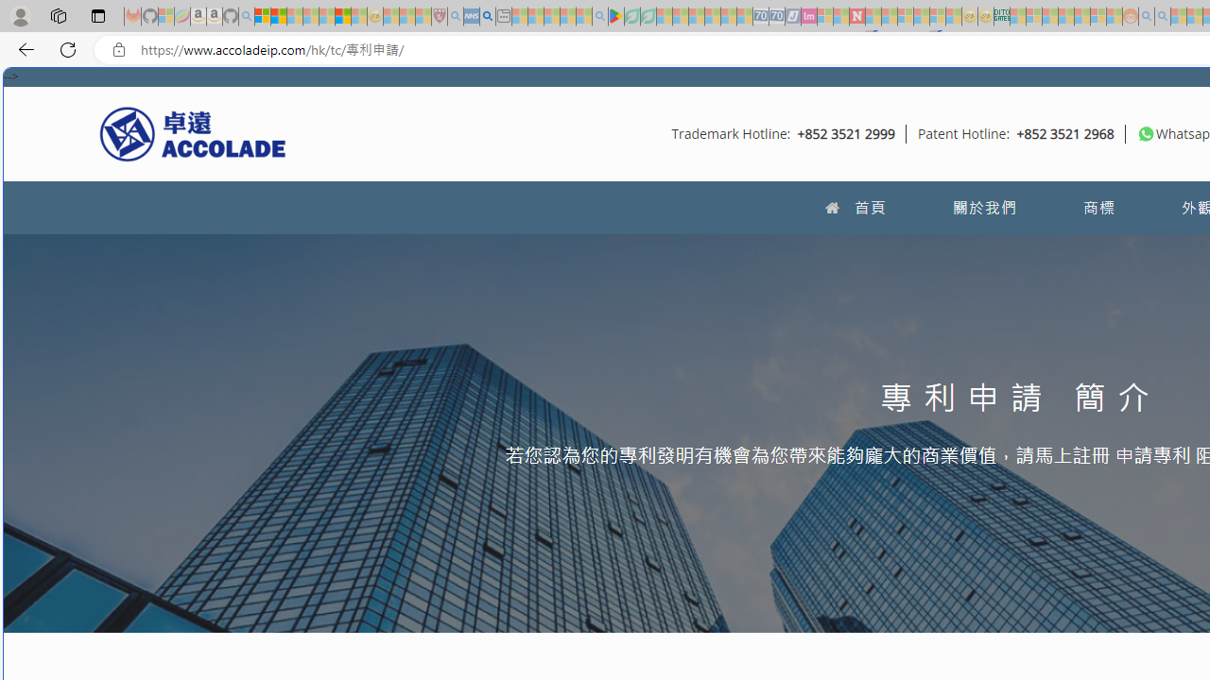  I want to click on The Weather Channel - MSN - Sleeping, so click(294, 17).